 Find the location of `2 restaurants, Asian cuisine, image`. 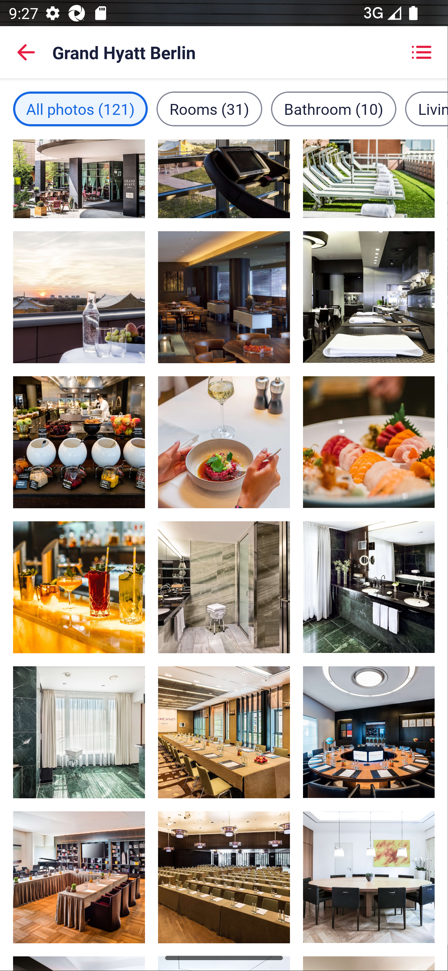

2 restaurants, Asian cuisine, image is located at coordinates (368, 442).